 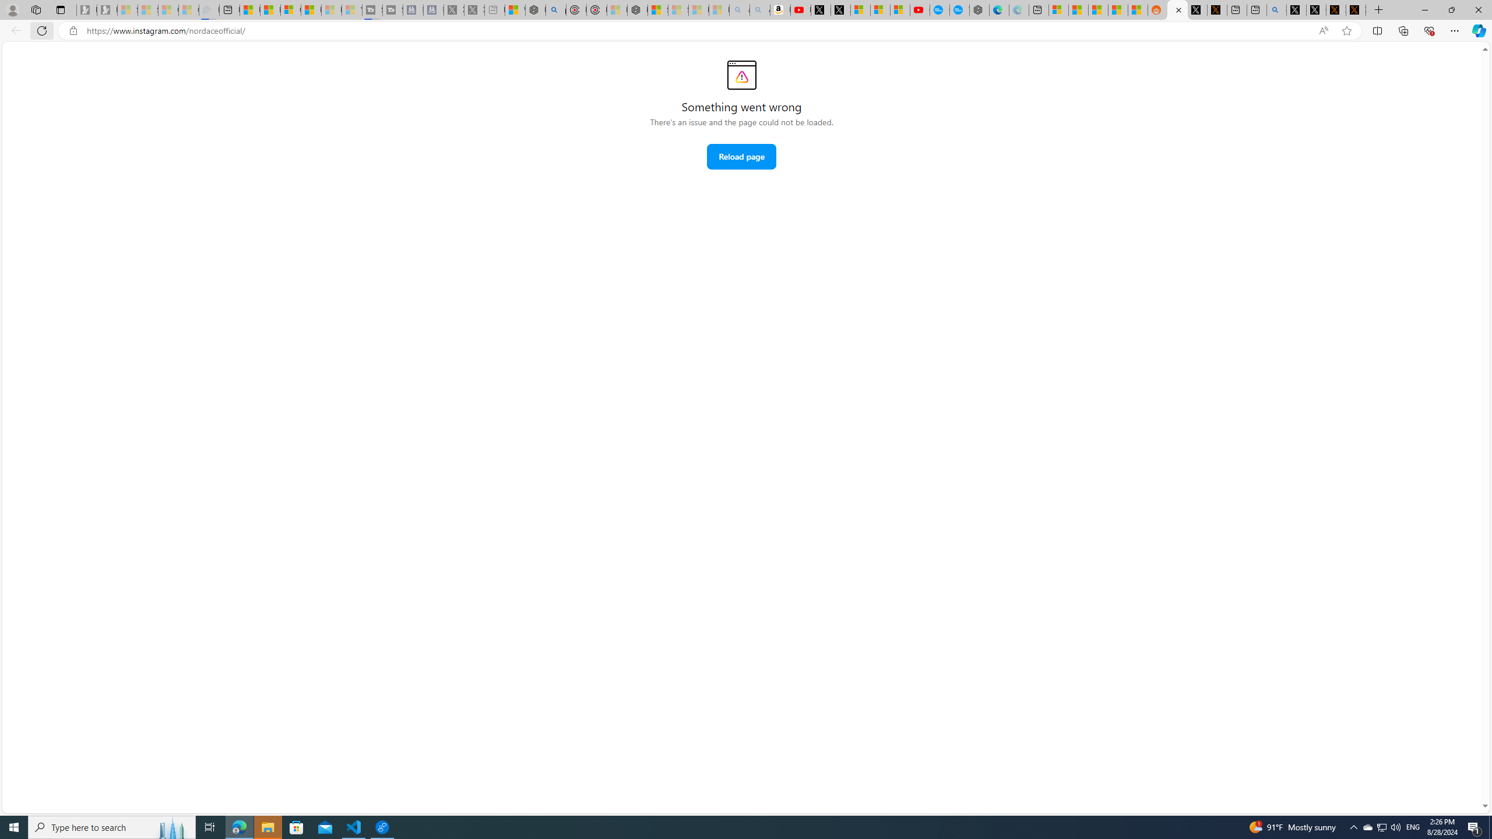 I want to click on Nordace - Nordace Siena Is Not An Ordinary Backpack, so click(x=638, y=10).